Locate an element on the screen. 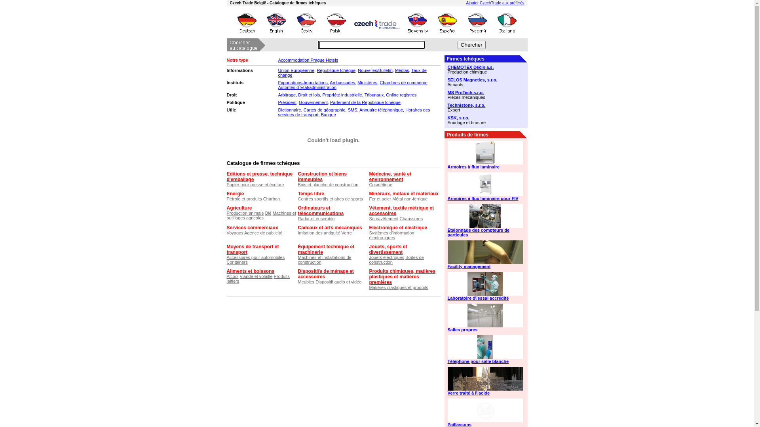 The width and height of the screenshot is (760, 427). Editions et presse, technique d'emballage is located at coordinates (260, 177).